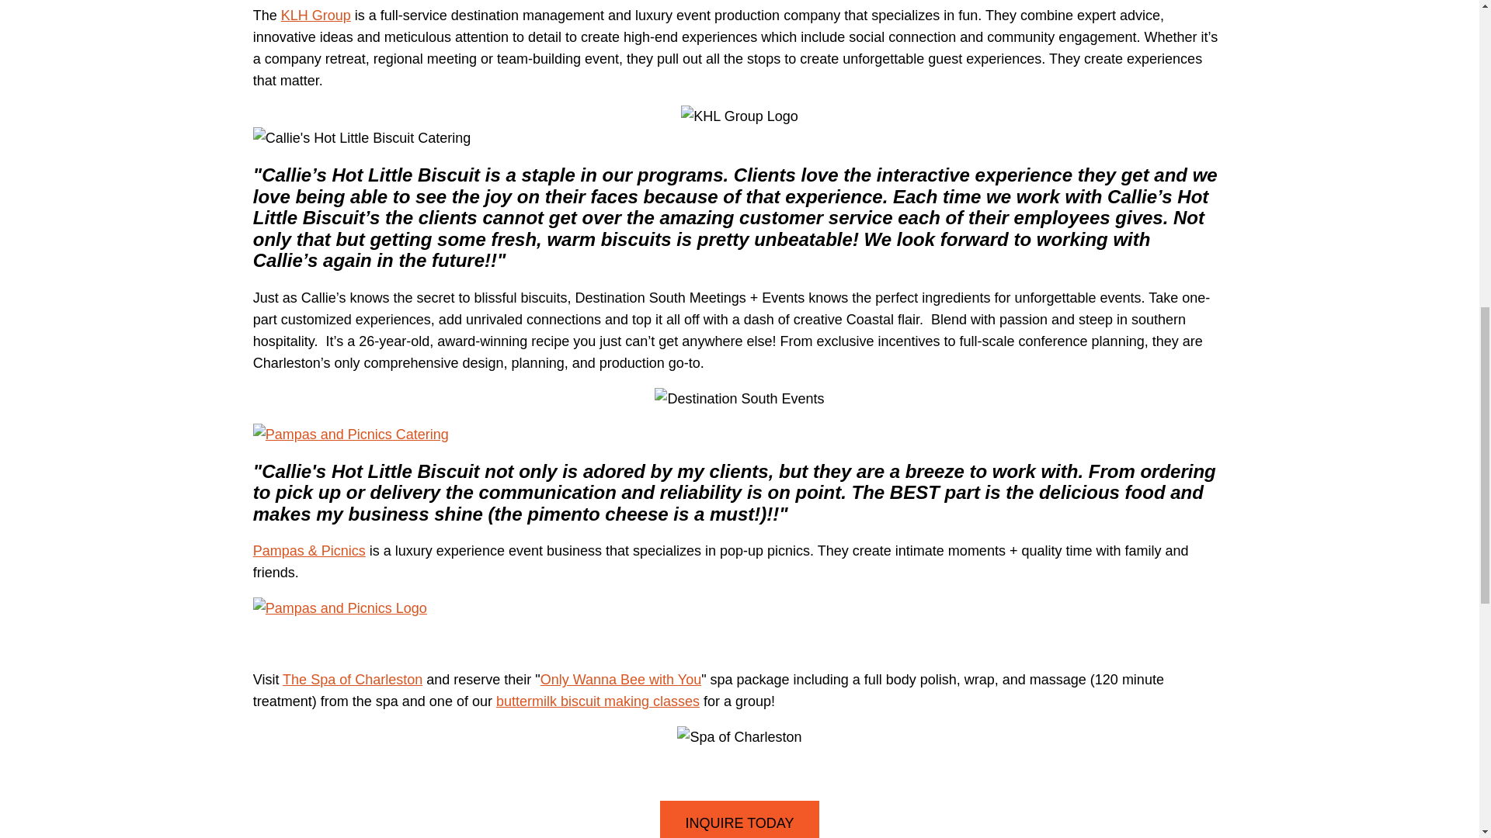 The width and height of the screenshot is (1491, 838). I want to click on Pampas and Picnics, so click(740, 435).